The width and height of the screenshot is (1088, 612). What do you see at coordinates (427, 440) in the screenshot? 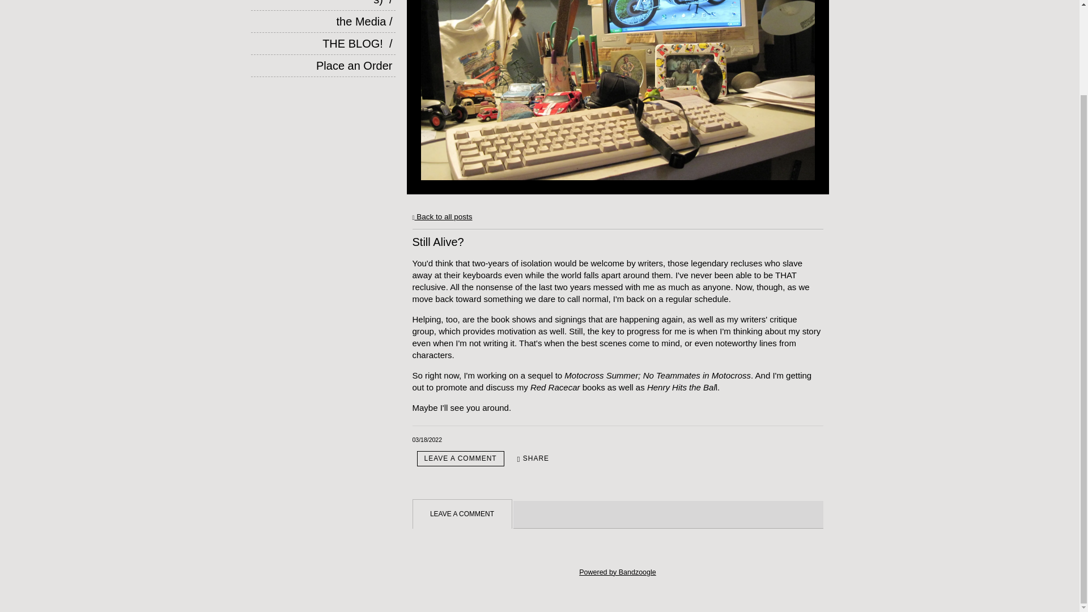
I see `March 18, 2022 09:06` at bounding box center [427, 440].